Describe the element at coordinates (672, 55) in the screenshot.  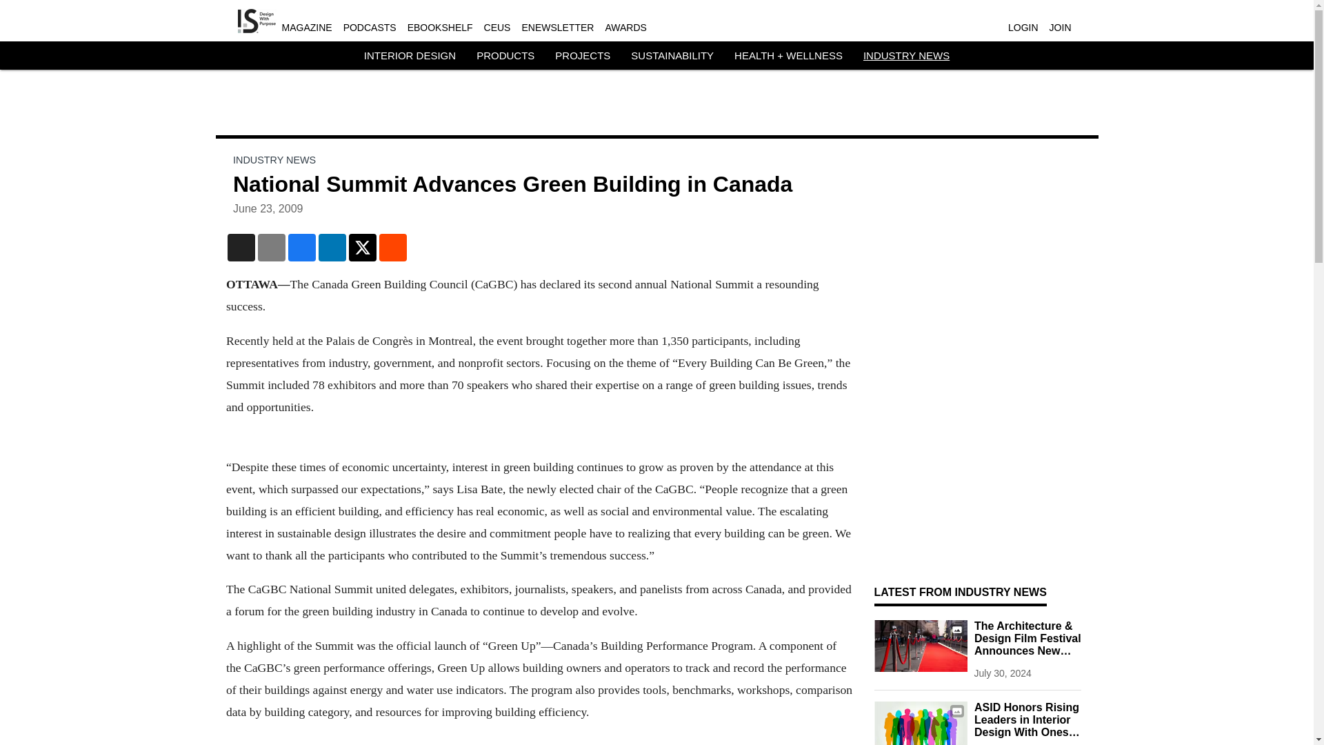
I see `SUSTAINABILITY` at that location.